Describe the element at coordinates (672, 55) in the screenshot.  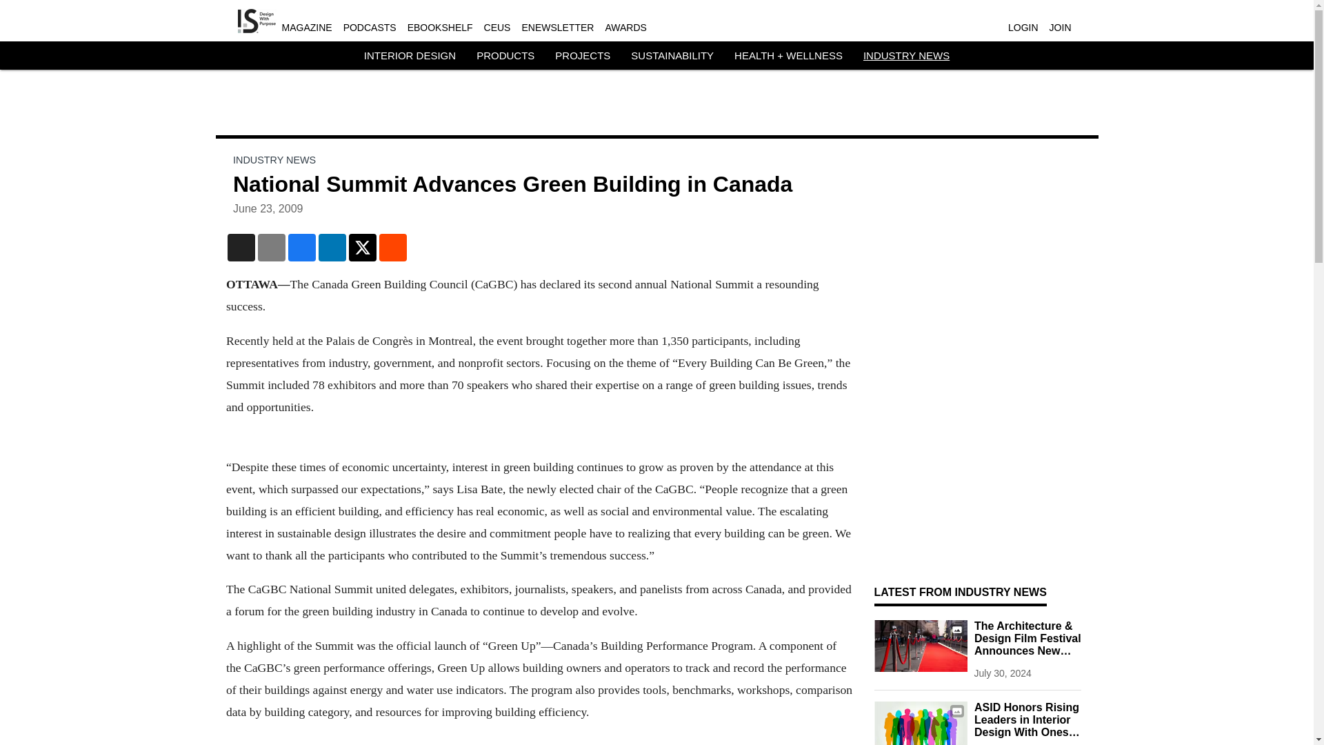
I see `SUSTAINABILITY` at that location.